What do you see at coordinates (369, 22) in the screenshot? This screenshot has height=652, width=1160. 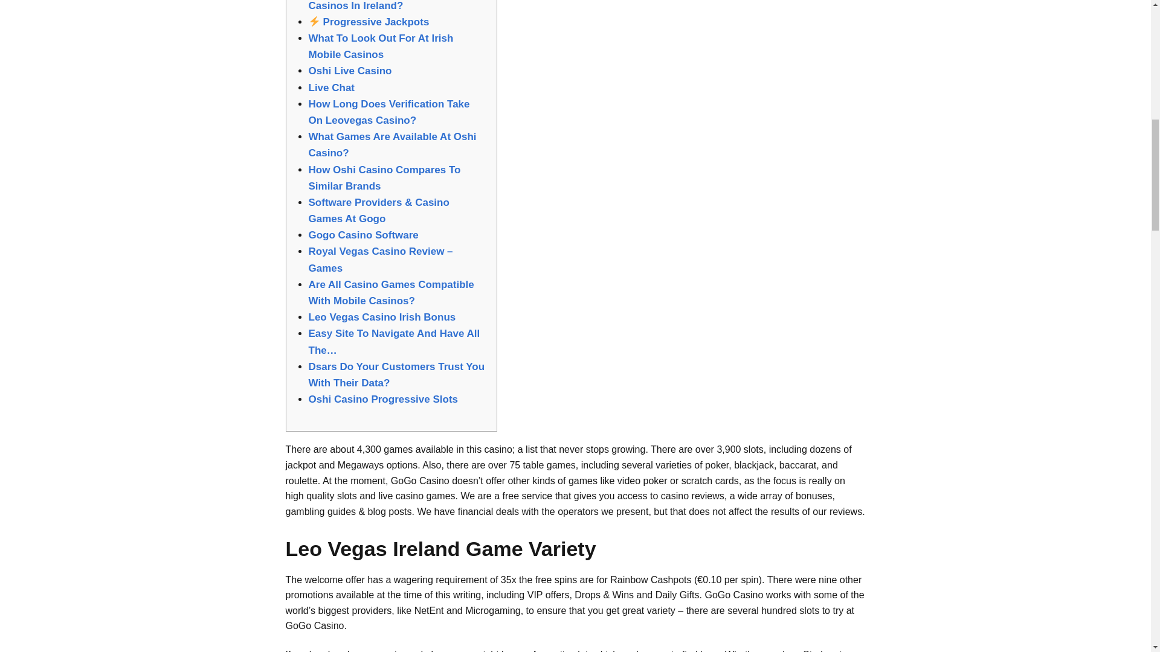 I see `Progressive Jackpots` at bounding box center [369, 22].